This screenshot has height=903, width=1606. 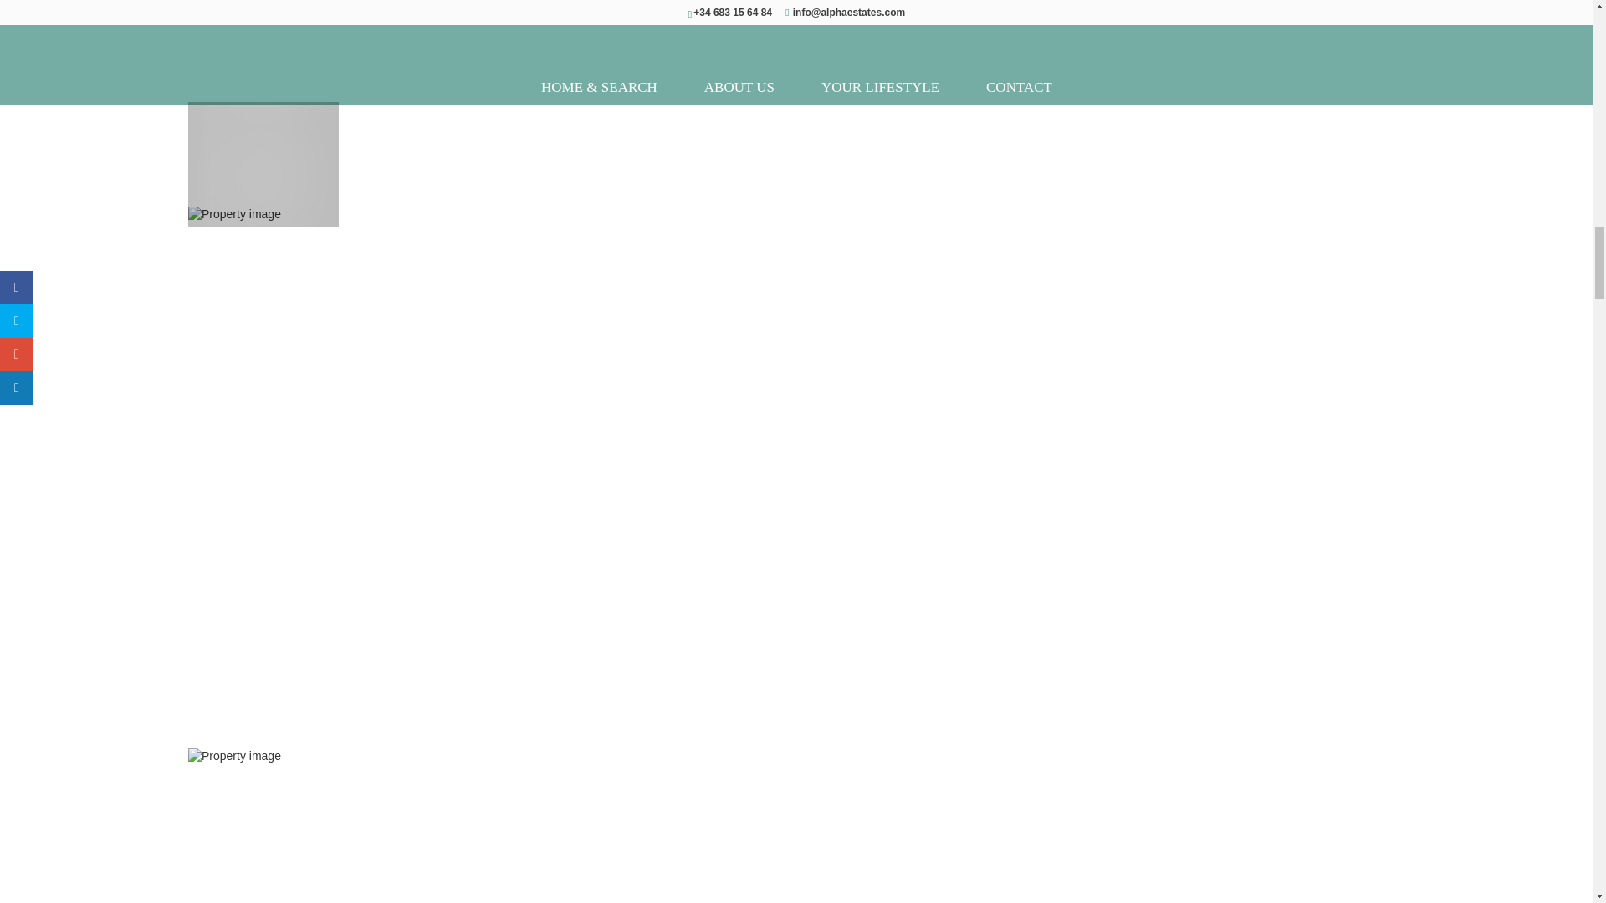 I want to click on Privacy Policy, so click(x=1073, y=82).